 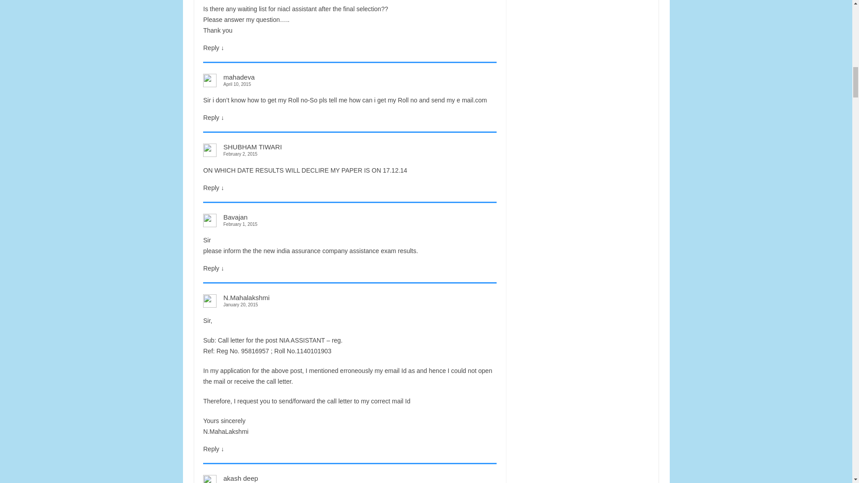 I want to click on February 2, 2015, so click(x=349, y=154).